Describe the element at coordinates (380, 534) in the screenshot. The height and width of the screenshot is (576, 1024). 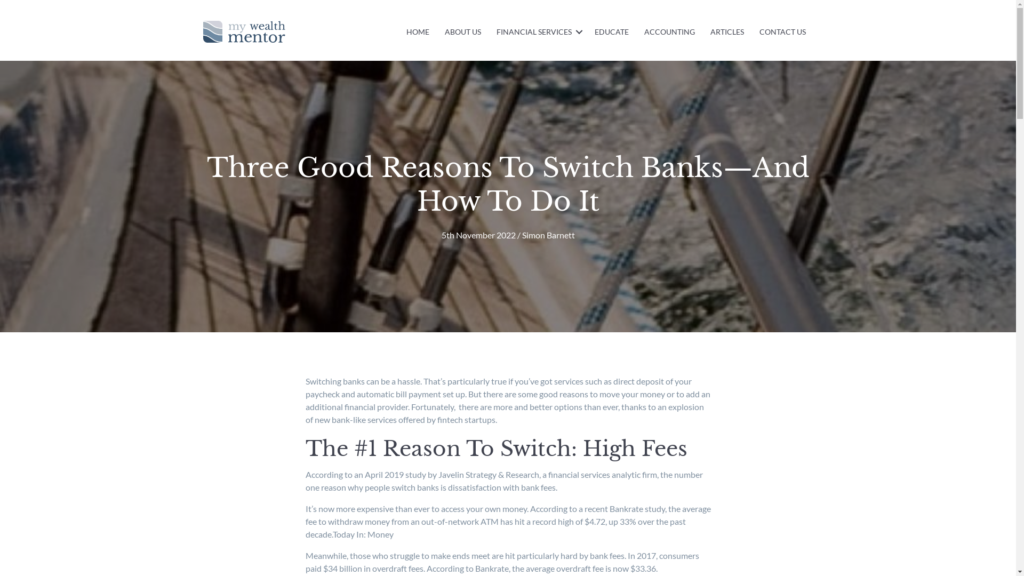
I see `Money` at that location.